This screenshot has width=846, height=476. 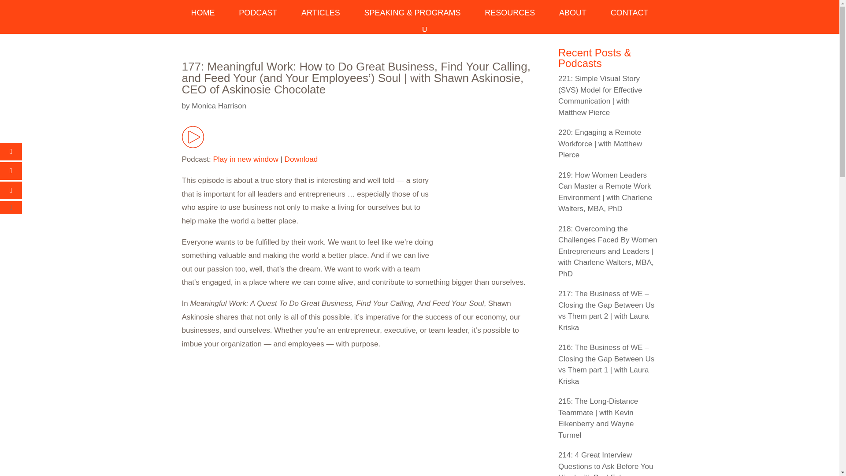 I want to click on Play, so click(x=193, y=137).